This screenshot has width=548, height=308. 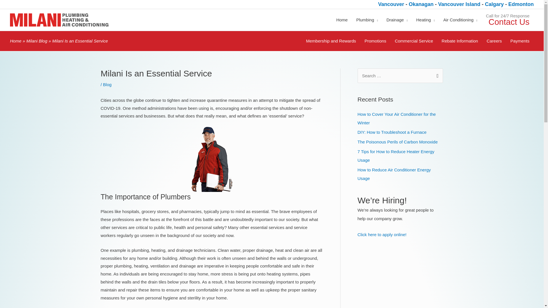 I want to click on Home, so click(x=342, y=20).